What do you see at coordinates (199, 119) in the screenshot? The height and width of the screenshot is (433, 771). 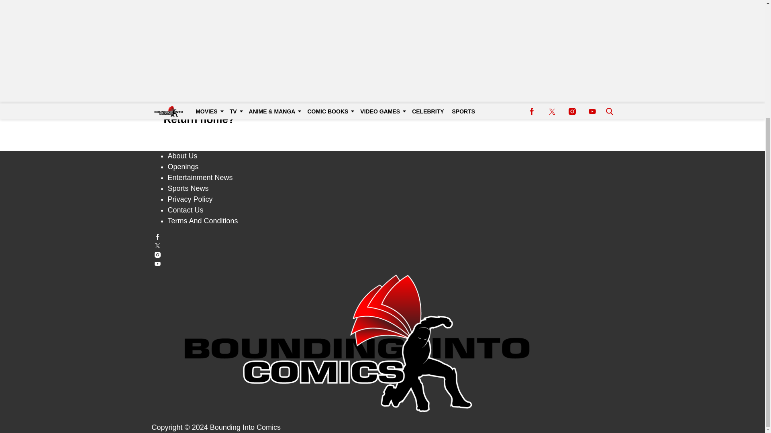 I see `Return home?` at bounding box center [199, 119].